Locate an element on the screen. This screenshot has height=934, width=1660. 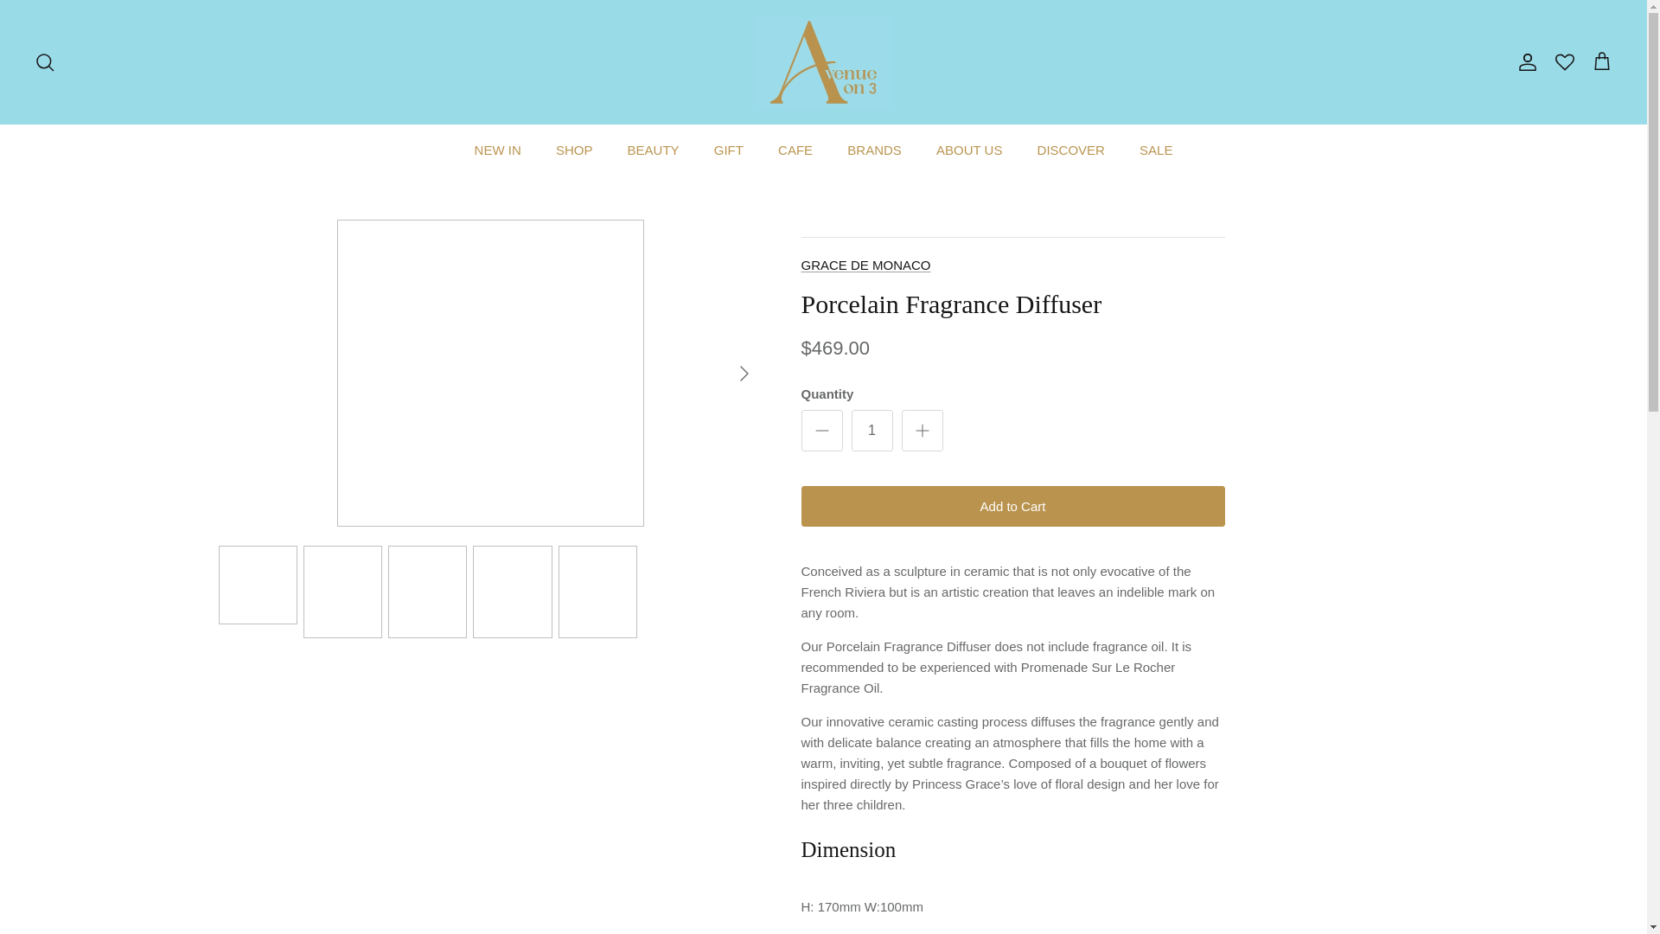
1 is located at coordinates (871, 431).